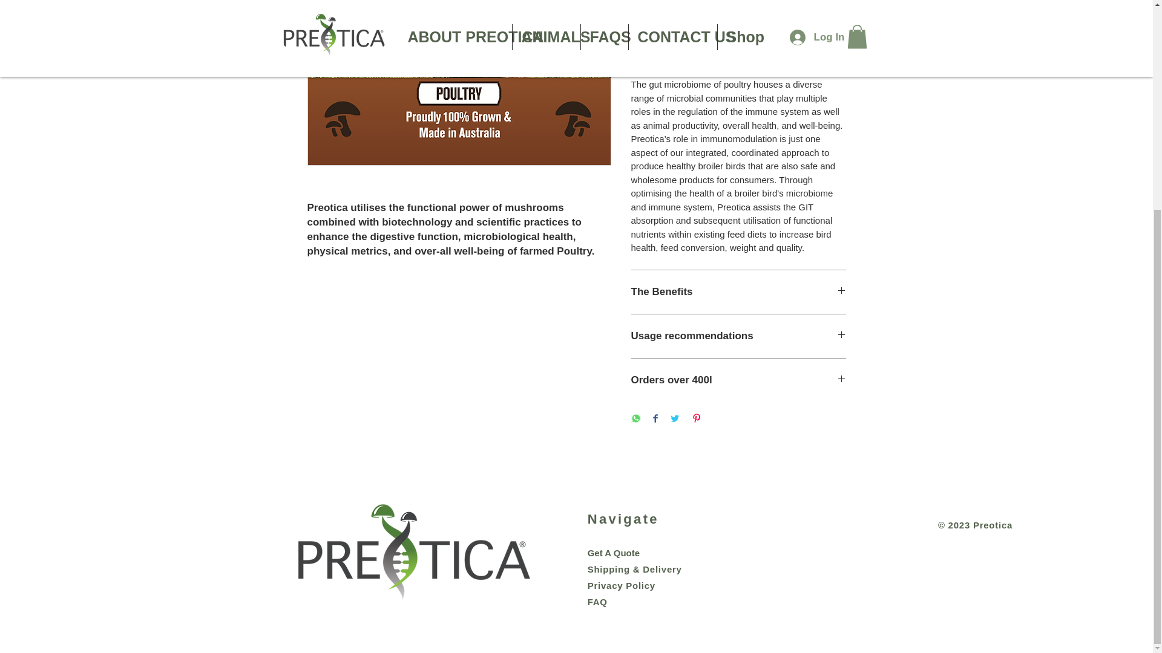  Describe the element at coordinates (738, 60) in the screenshot. I see `Product Info` at that location.